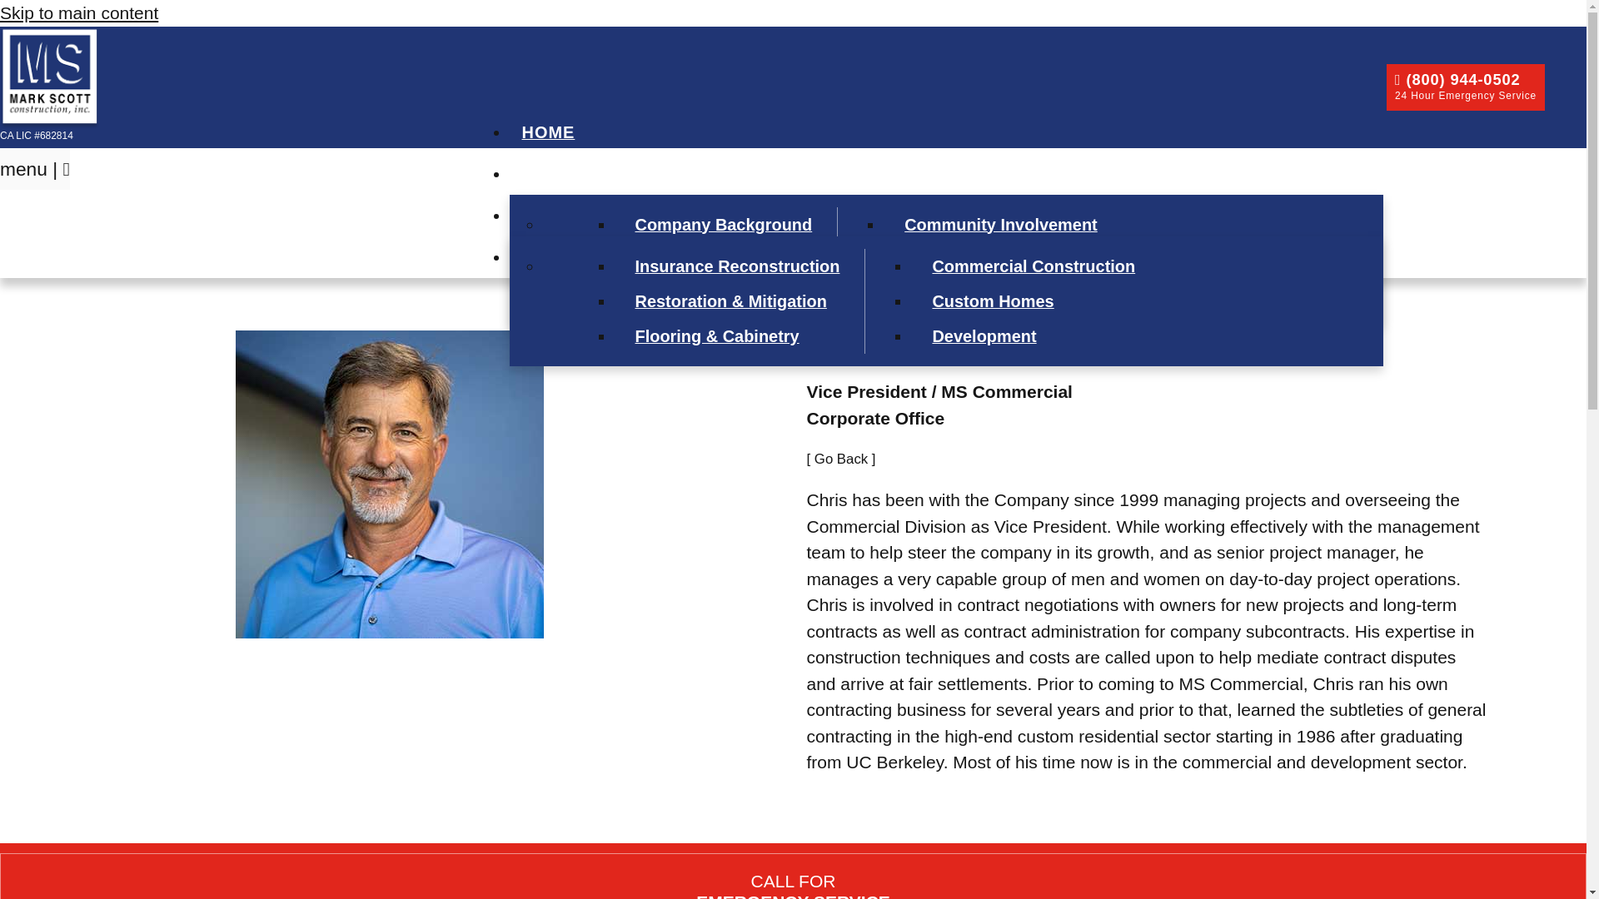 The height and width of the screenshot is (899, 1599). I want to click on Testimonials, so click(996, 259).